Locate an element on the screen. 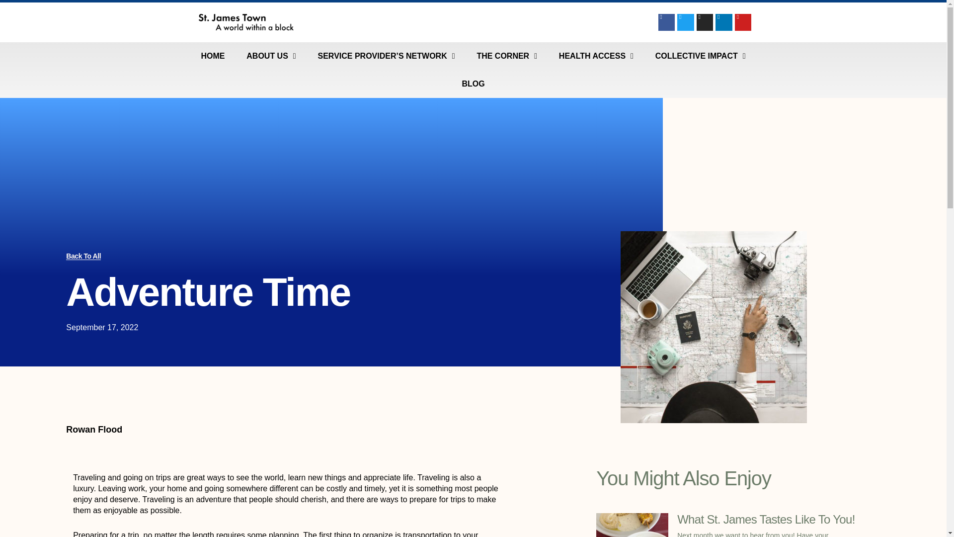 The height and width of the screenshot is (537, 954). HOME is located at coordinates (213, 56).